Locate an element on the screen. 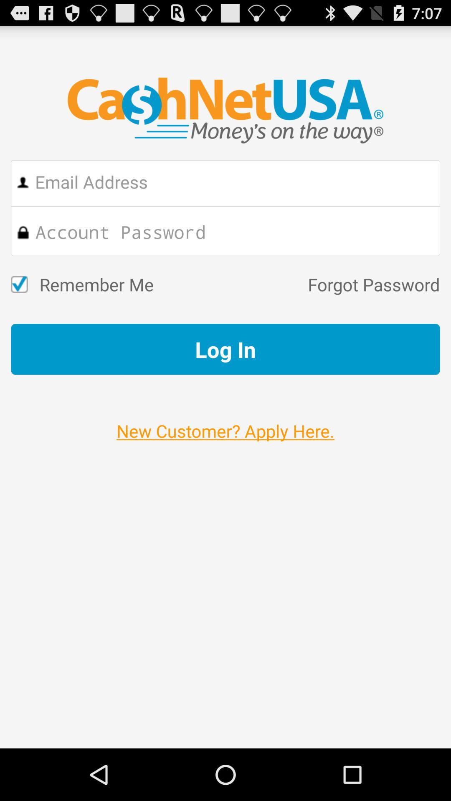 The width and height of the screenshot is (451, 801). scroll to the new customer apply icon is located at coordinates (225, 422).